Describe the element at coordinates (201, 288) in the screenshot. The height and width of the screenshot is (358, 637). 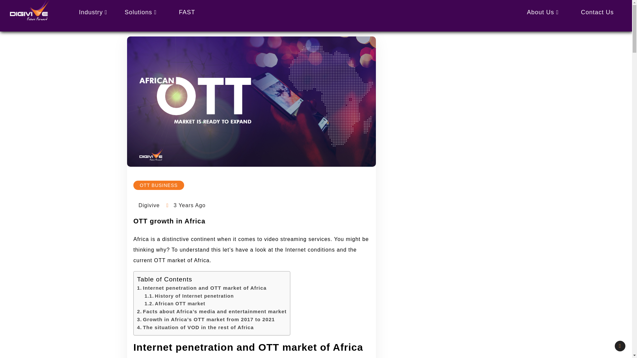
I see `Internet penetration and OTT market of Africa` at that location.